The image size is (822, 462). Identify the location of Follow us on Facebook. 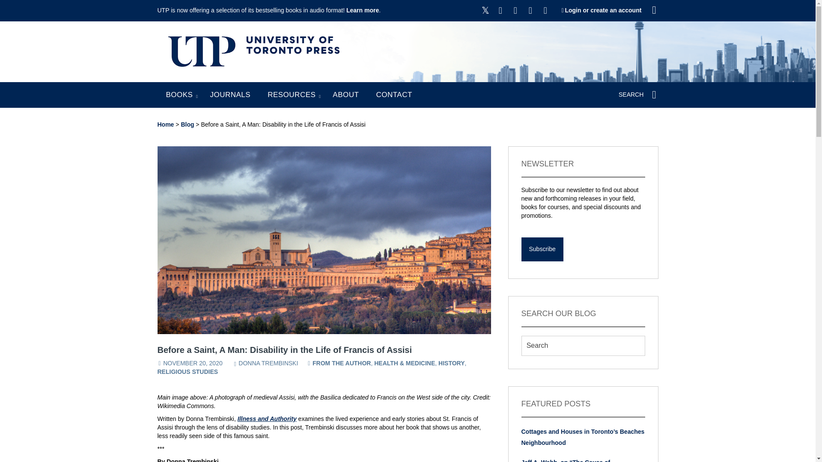
(500, 10).